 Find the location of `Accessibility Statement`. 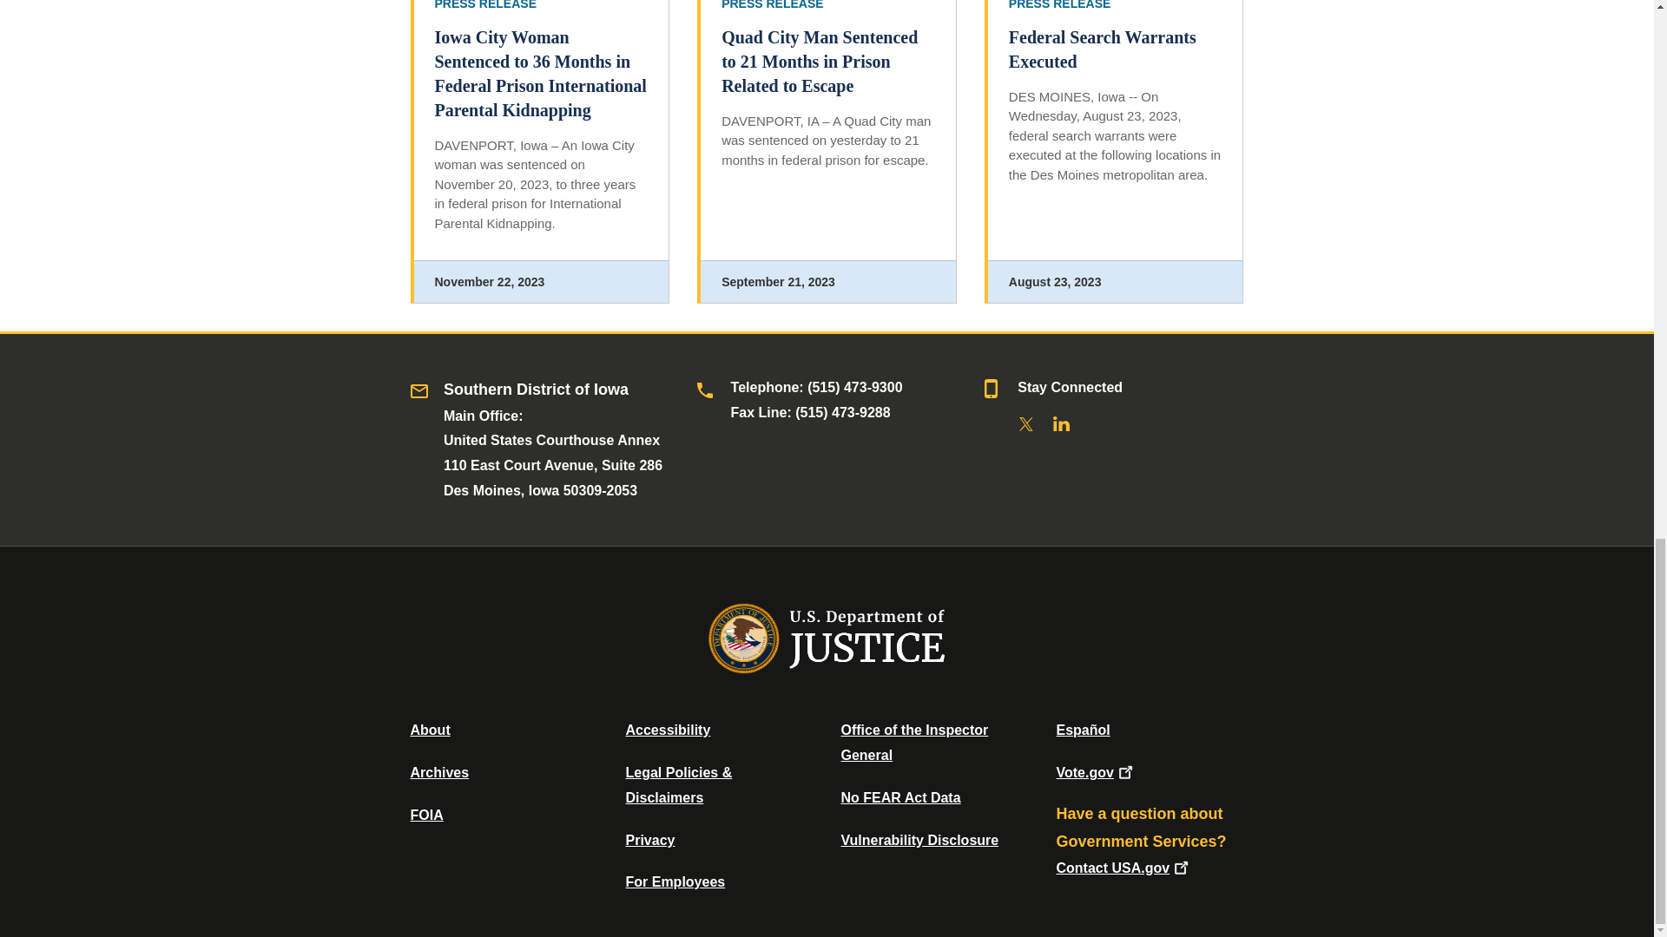

Accessibility Statement is located at coordinates (667, 729).